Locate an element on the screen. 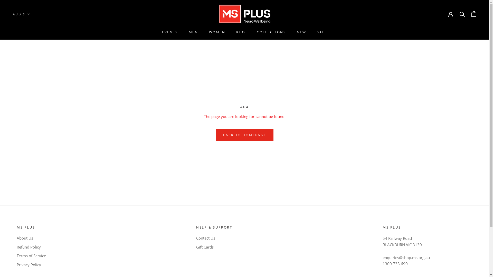 The width and height of the screenshot is (493, 277). BSD is located at coordinates (30, 140).